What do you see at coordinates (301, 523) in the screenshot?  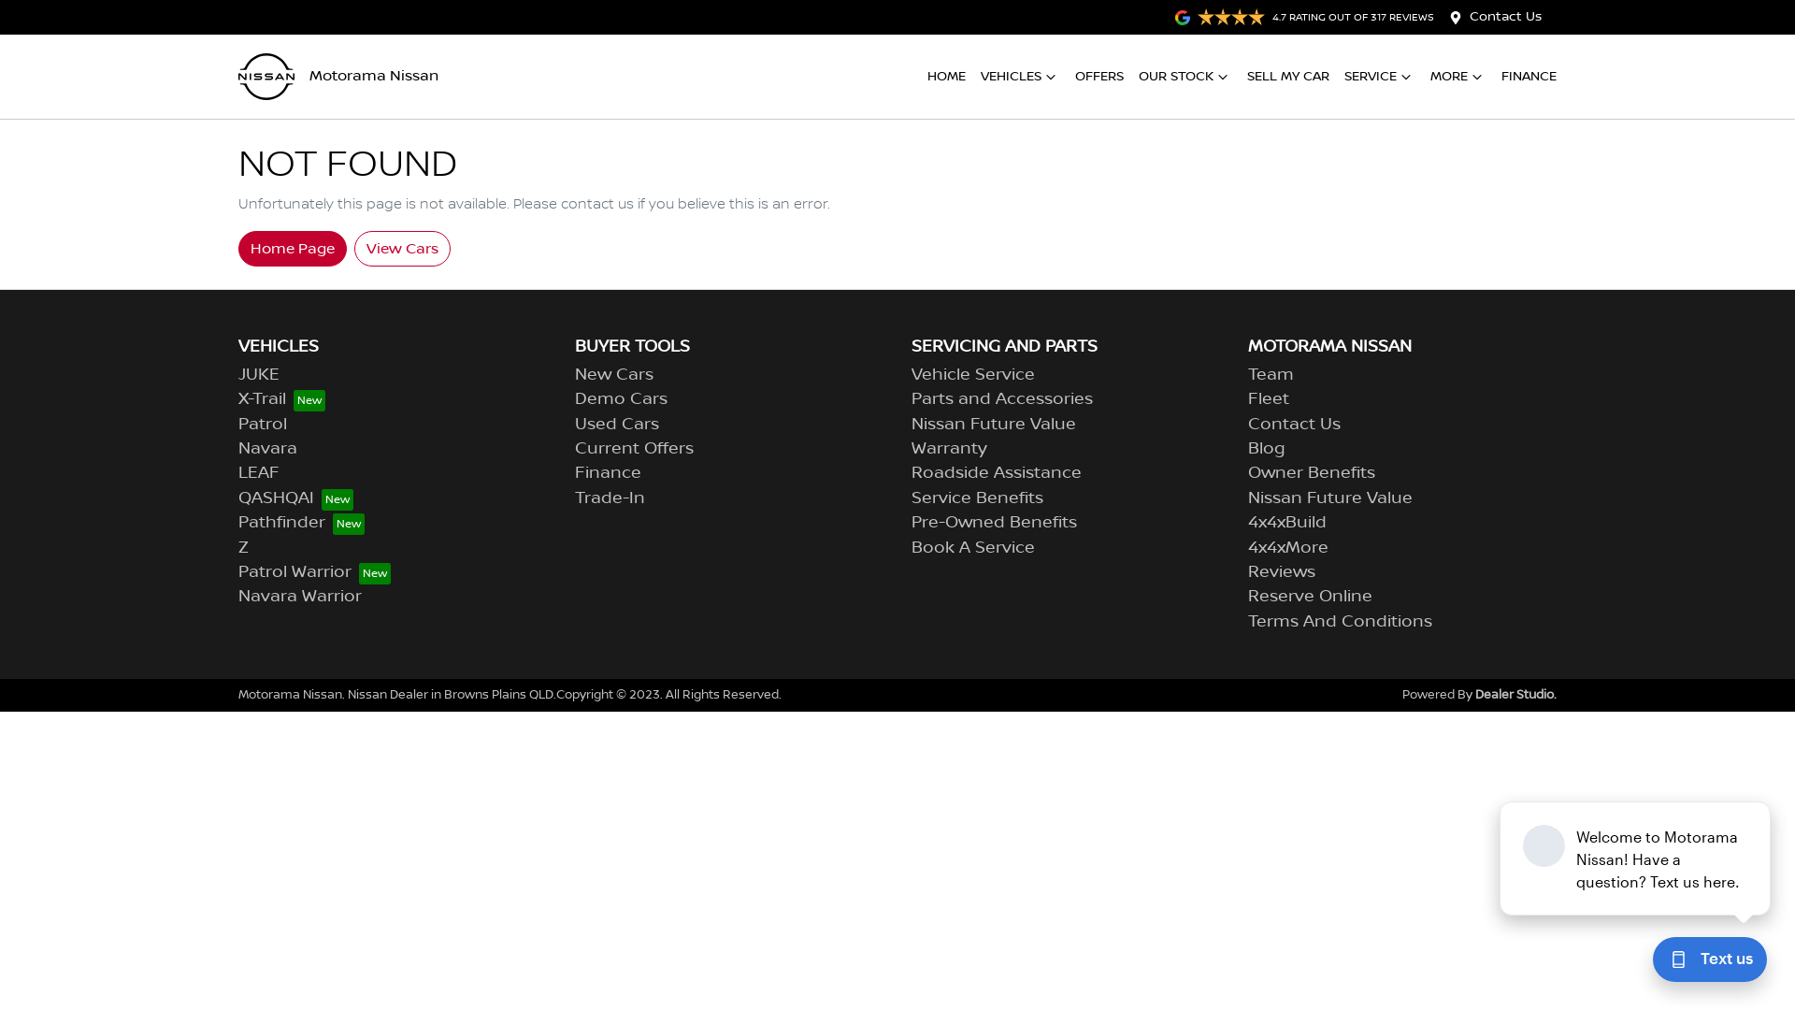 I see `Pathfinder` at bounding box center [301, 523].